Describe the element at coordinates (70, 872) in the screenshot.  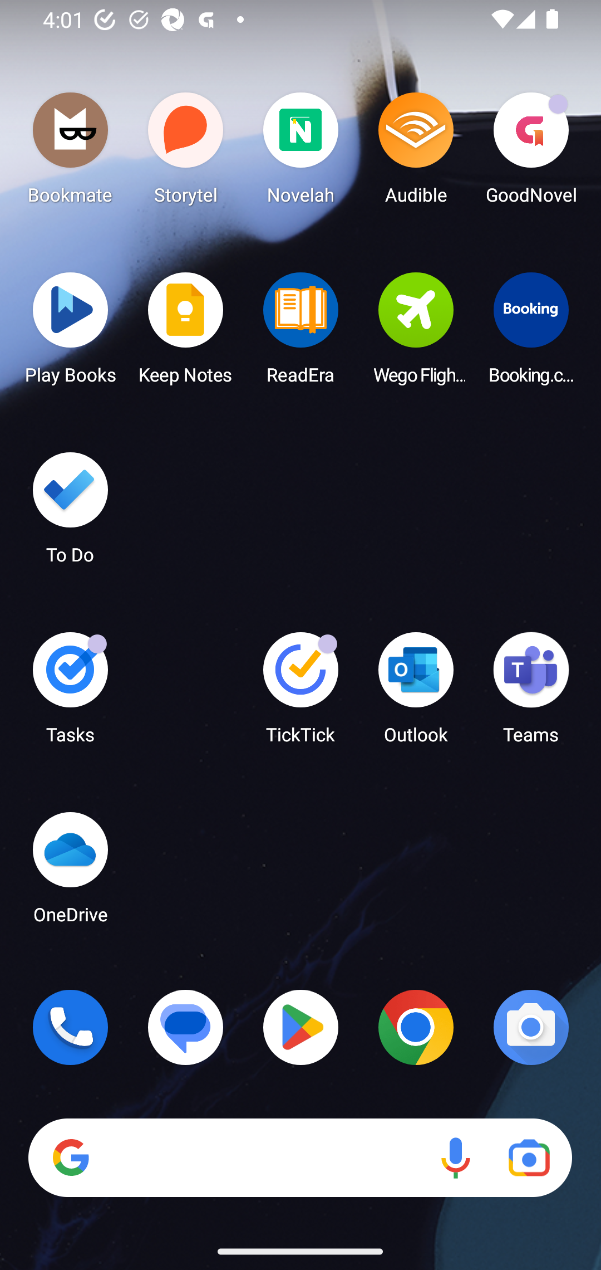
I see `OneDrive` at that location.